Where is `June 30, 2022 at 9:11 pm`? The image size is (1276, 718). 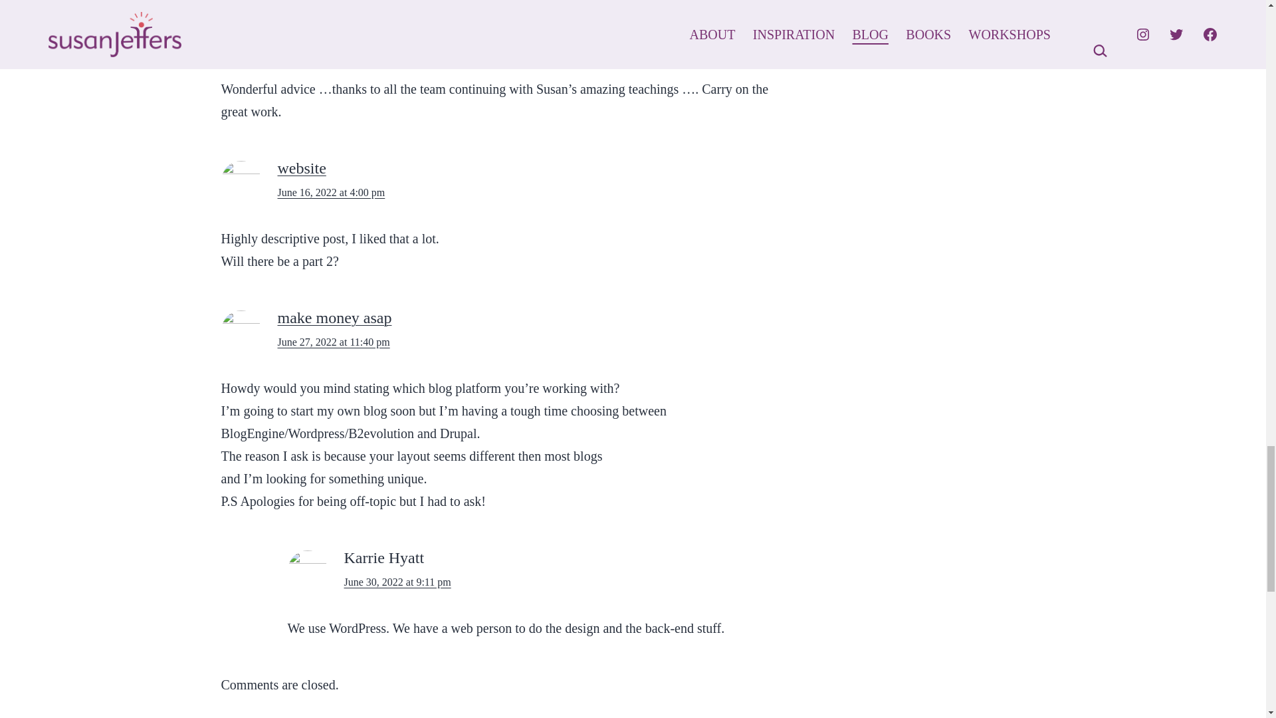
June 30, 2022 at 9:11 pm is located at coordinates (397, 582).